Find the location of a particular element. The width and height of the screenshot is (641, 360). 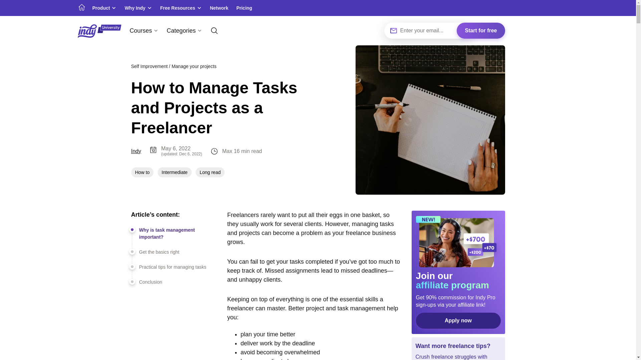

Intermediate is located at coordinates (175, 172).